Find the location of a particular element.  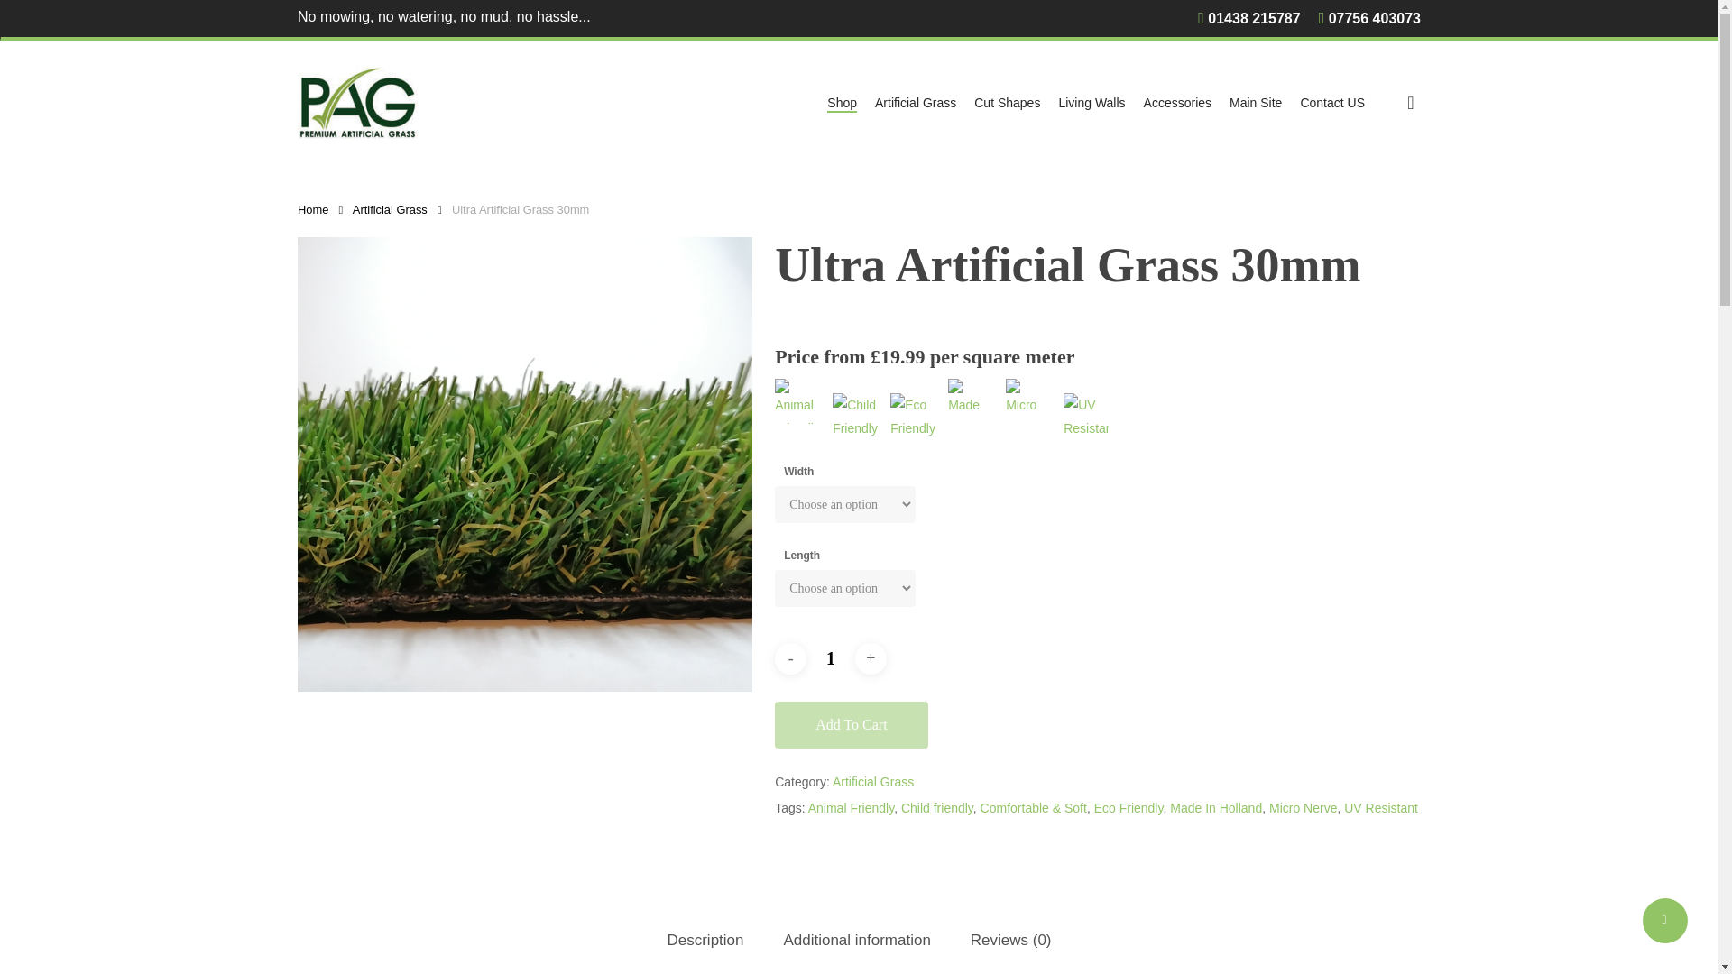

07756 403073 is located at coordinates (1369, 19).